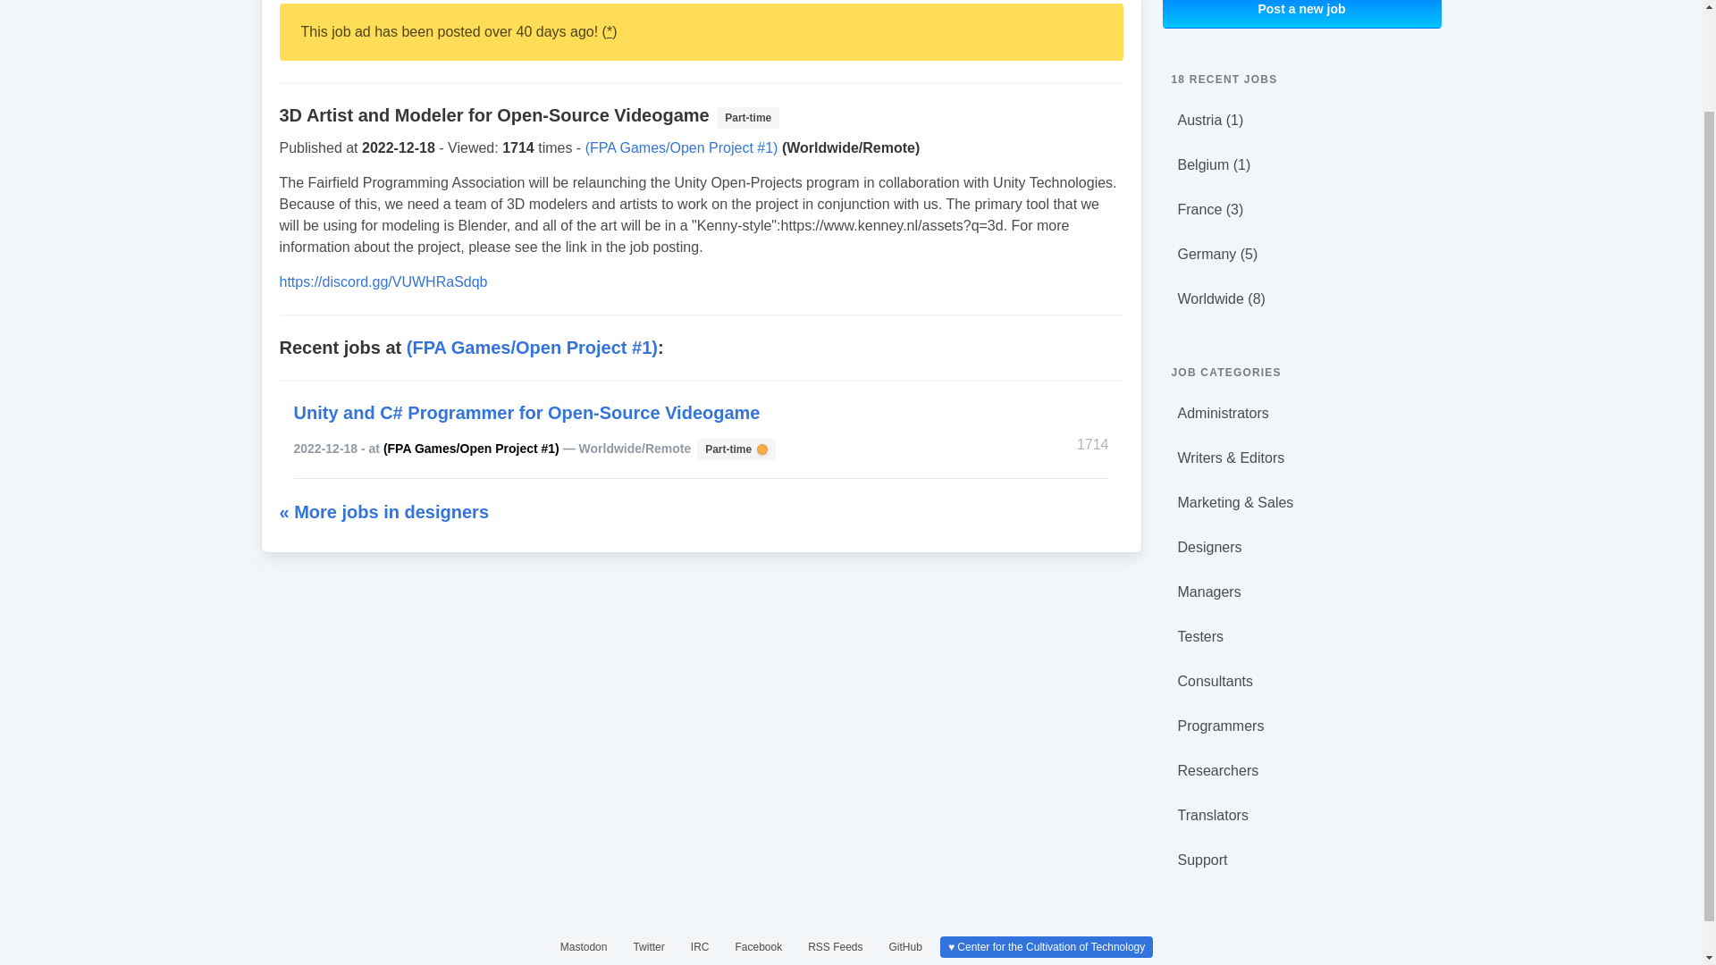 This screenshot has width=1716, height=965. I want to click on Designers, so click(700, 947).